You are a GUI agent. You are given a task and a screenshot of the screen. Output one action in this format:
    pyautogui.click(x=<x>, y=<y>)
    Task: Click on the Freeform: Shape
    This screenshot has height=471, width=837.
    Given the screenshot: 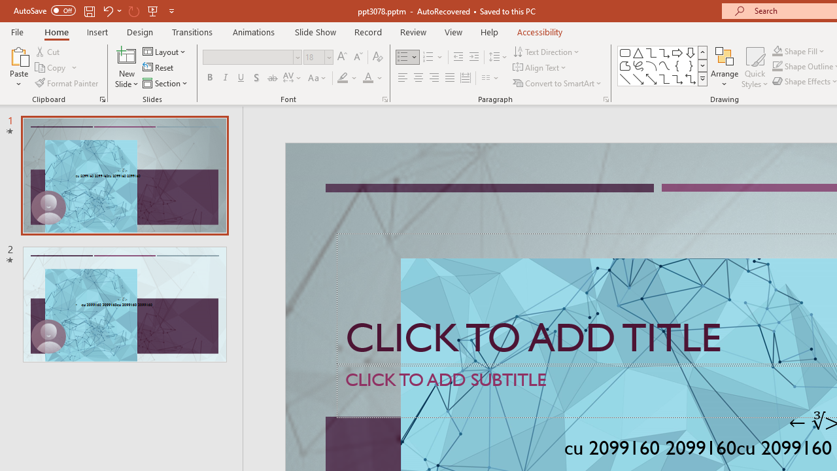 What is the action you would take?
    pyautogui.click(x=625, y=65)
    